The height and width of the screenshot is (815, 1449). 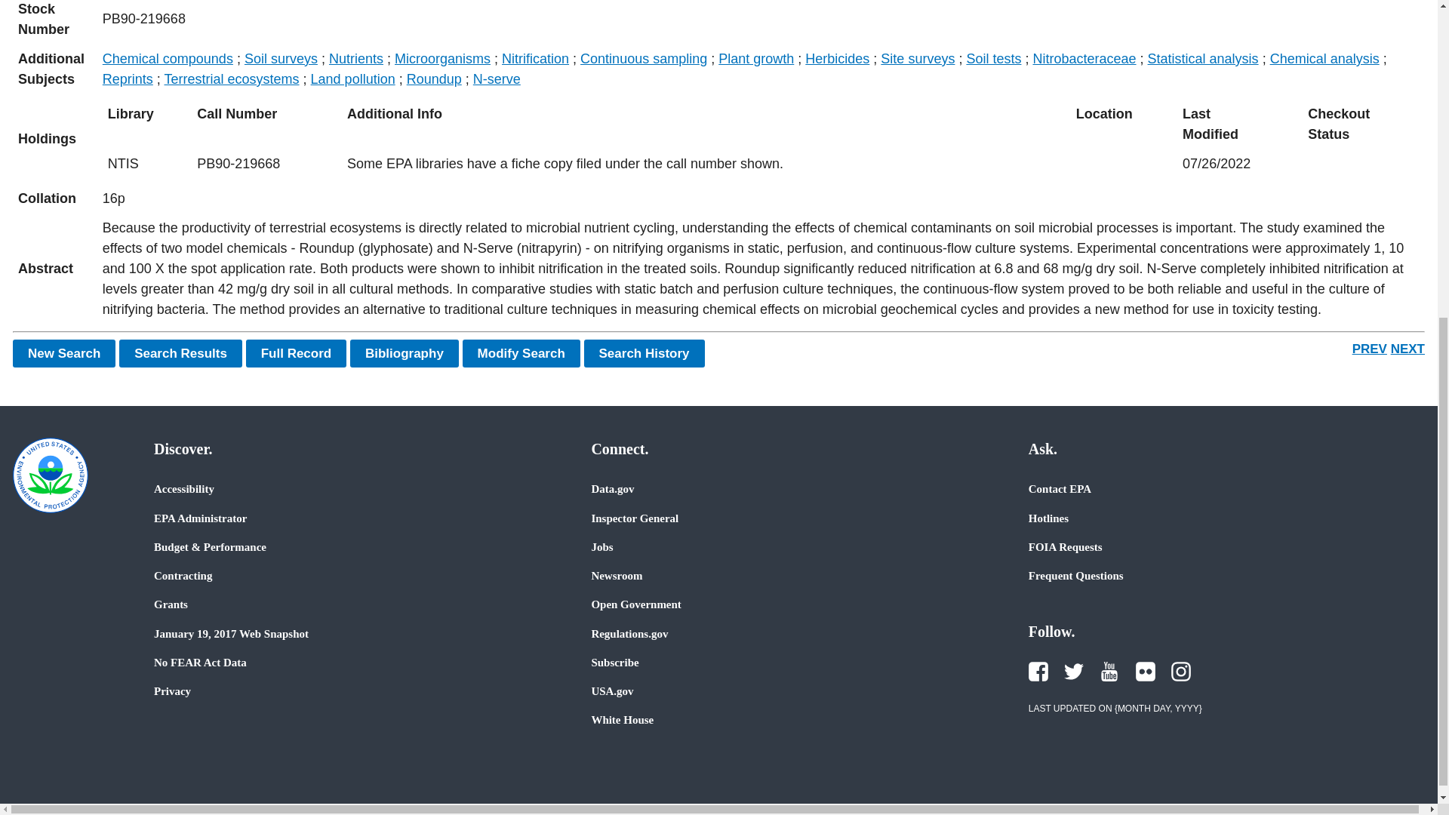 I want to click on Bibliography, so click(x=405, y=353).